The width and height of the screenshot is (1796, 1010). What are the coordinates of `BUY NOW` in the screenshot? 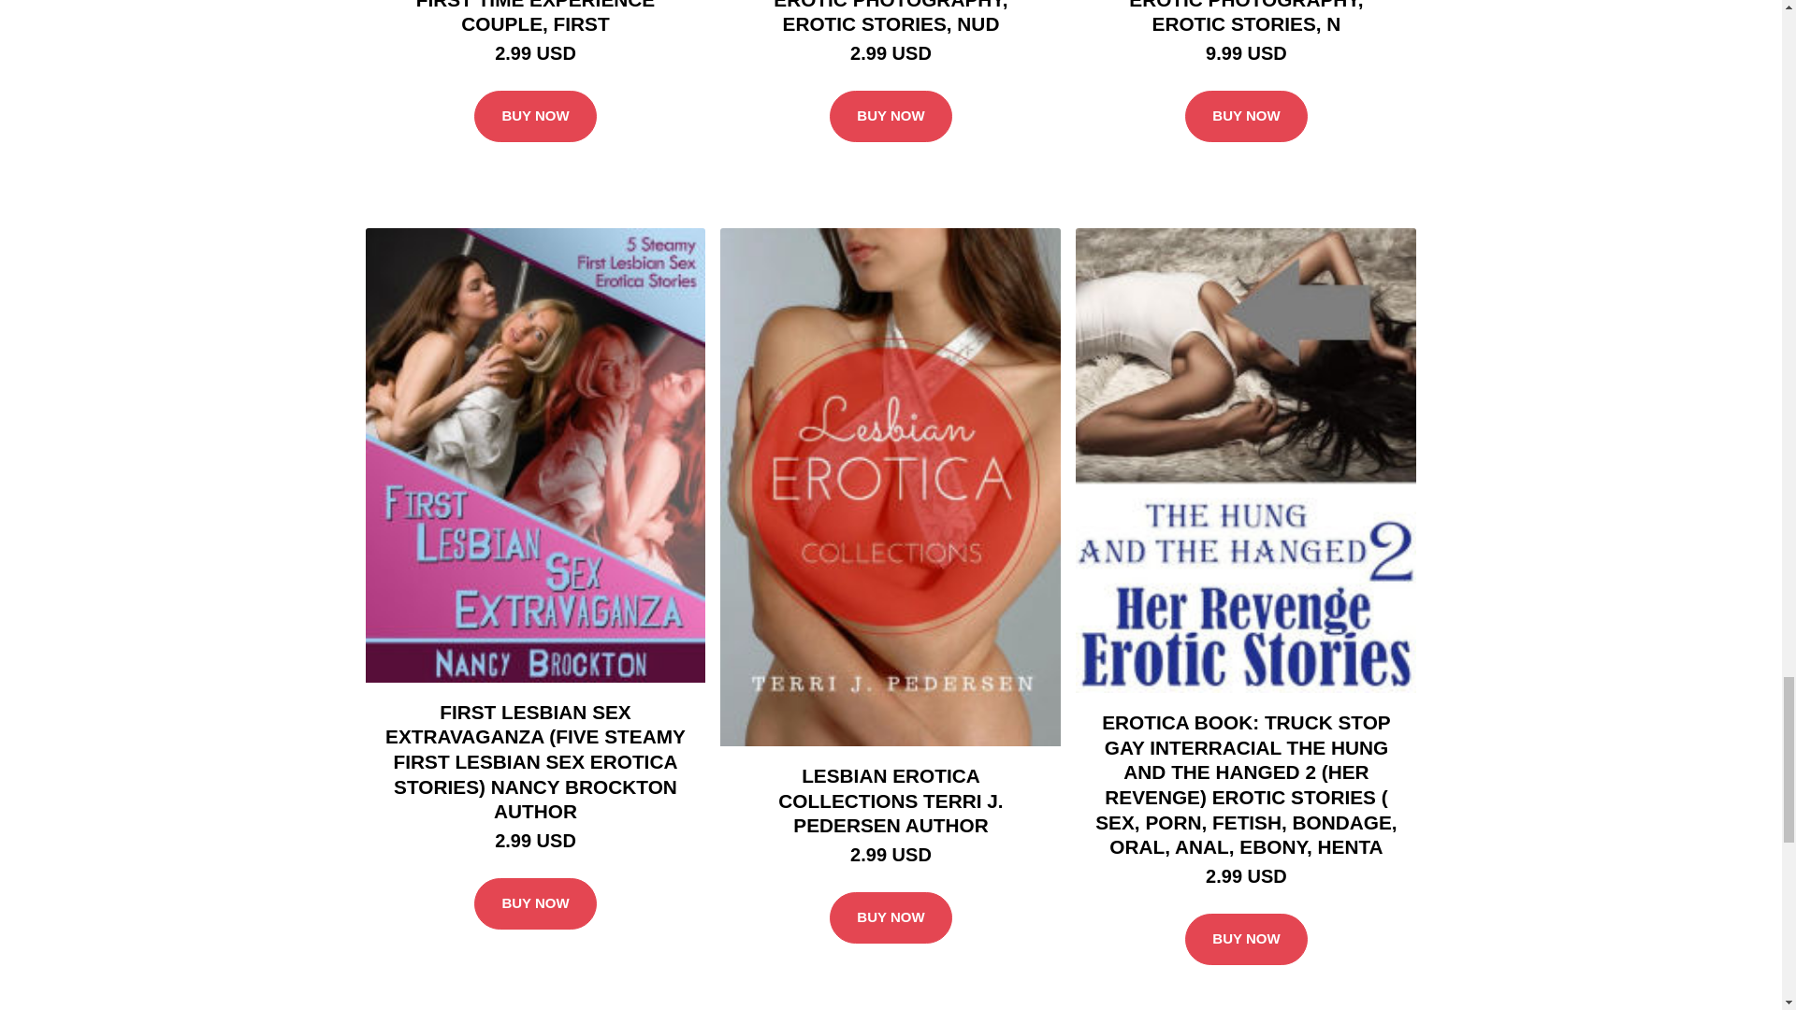 It's located at (535, 117).